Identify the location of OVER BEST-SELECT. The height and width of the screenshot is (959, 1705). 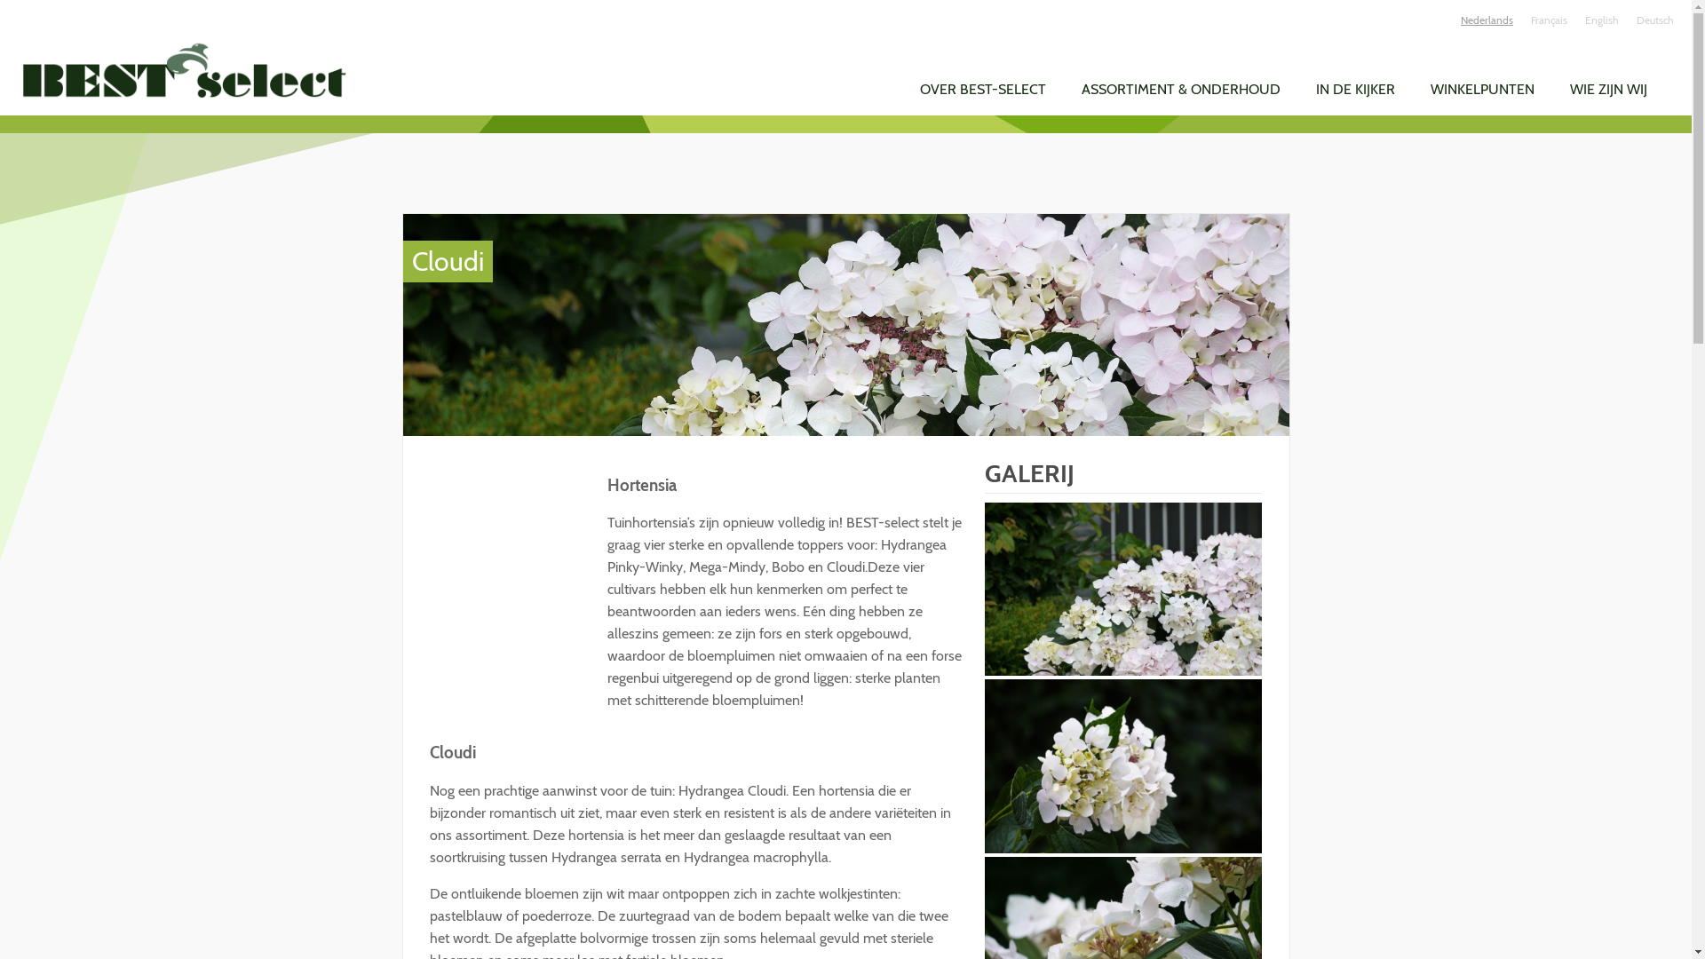
(983, 89).